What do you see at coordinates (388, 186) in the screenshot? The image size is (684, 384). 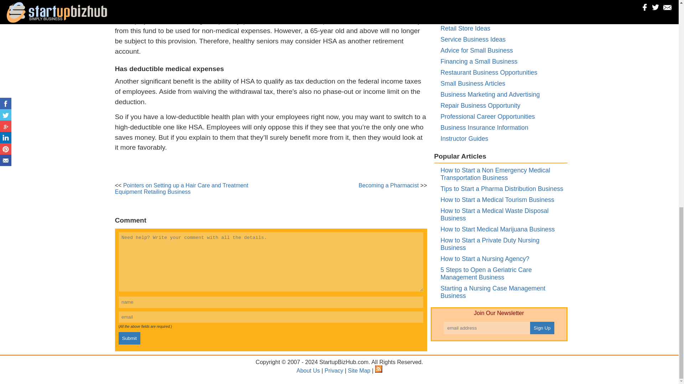 I see `Becoming a Pharmacist` at bounding box center [388, 186].